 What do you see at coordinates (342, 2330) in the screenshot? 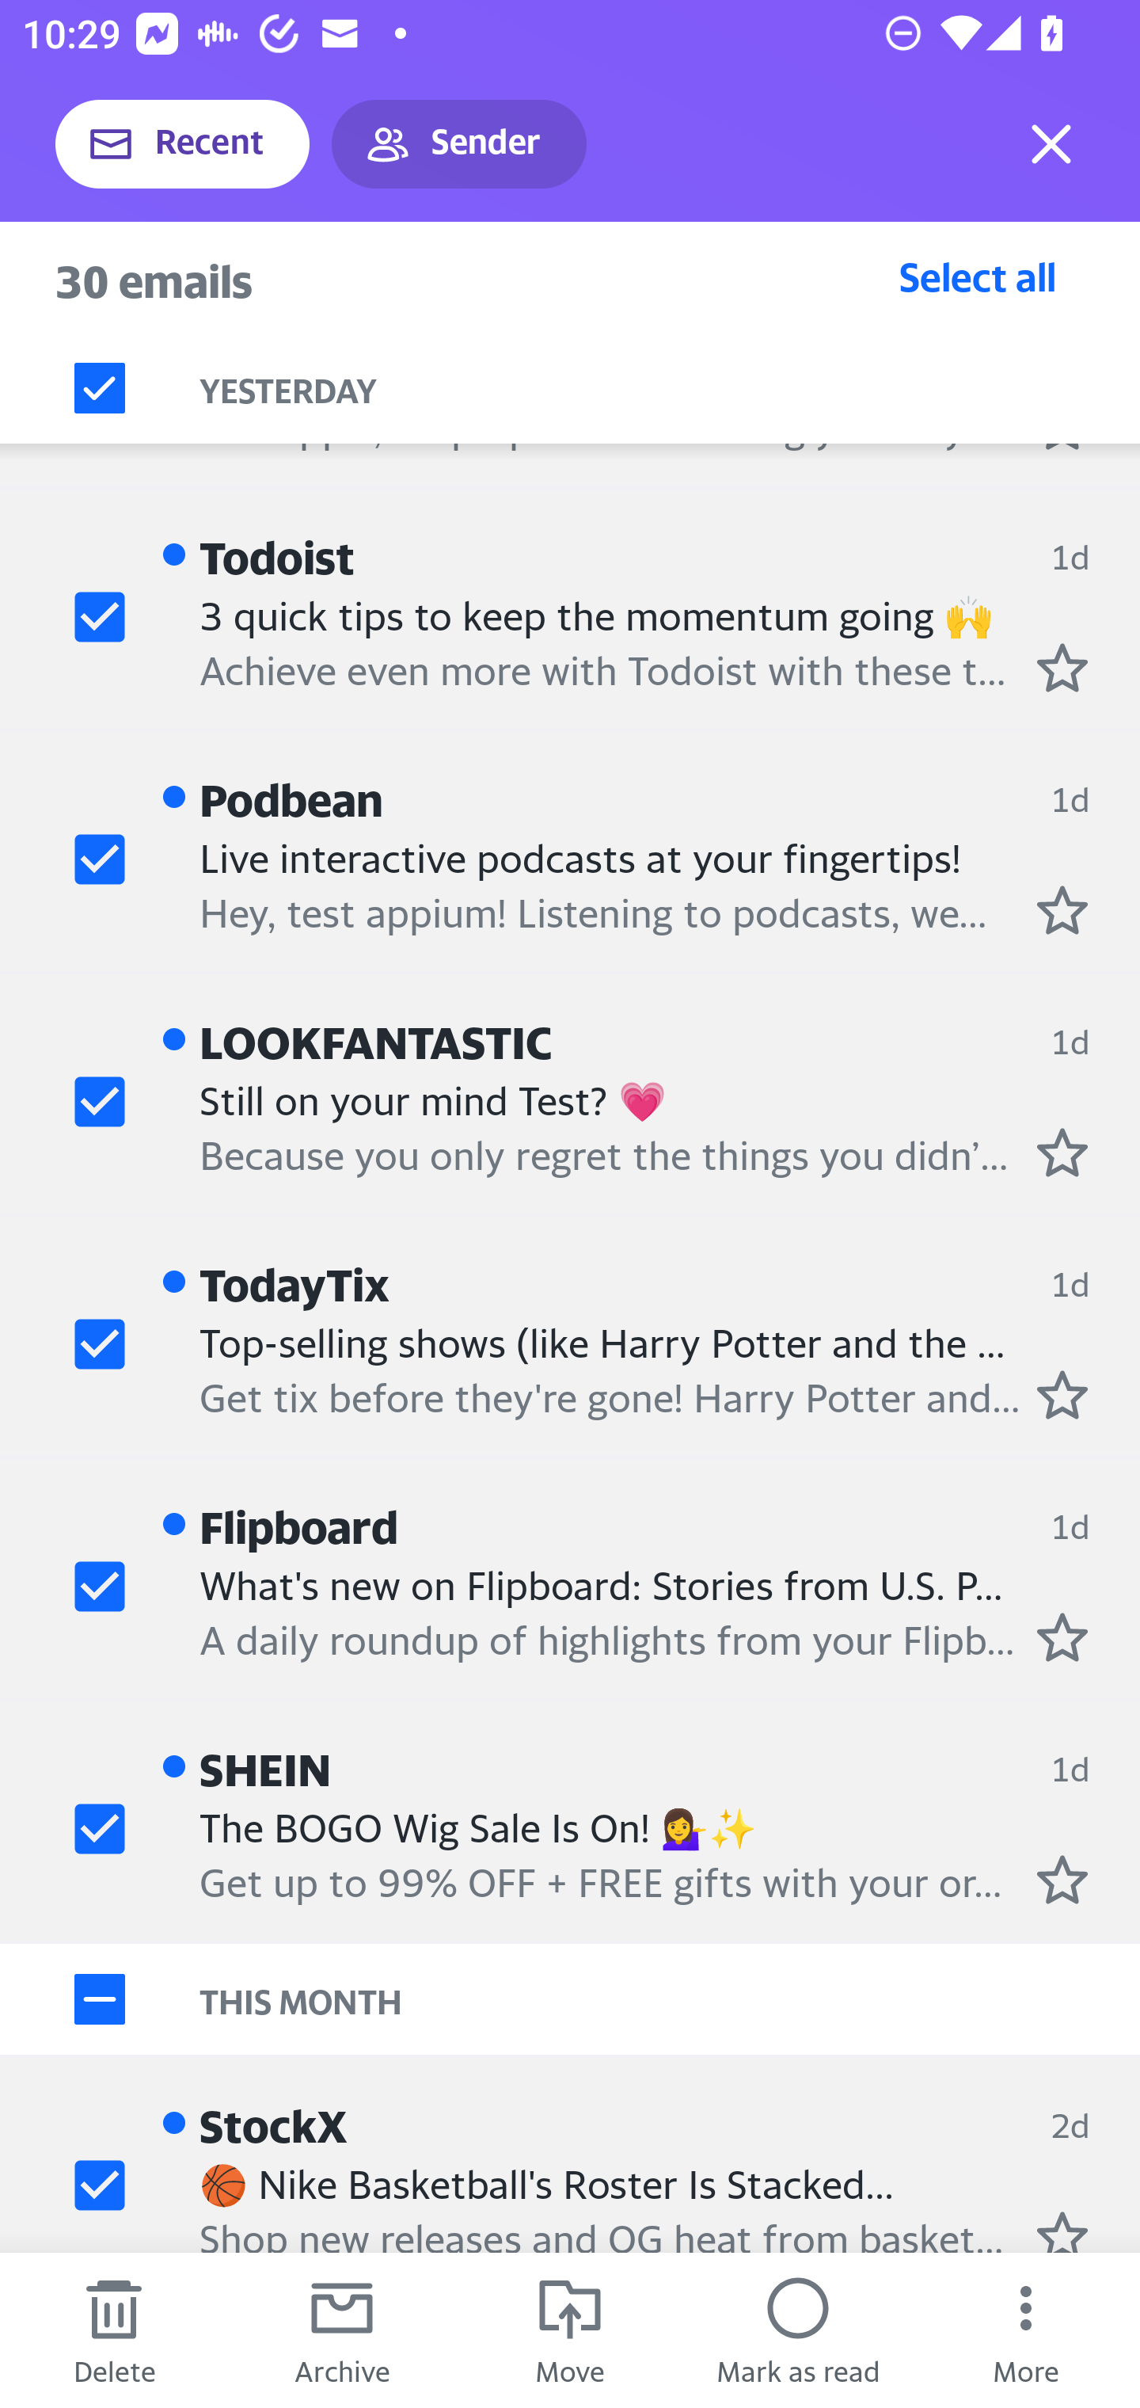
I see `Archive` at bounding box center [342, 2330].